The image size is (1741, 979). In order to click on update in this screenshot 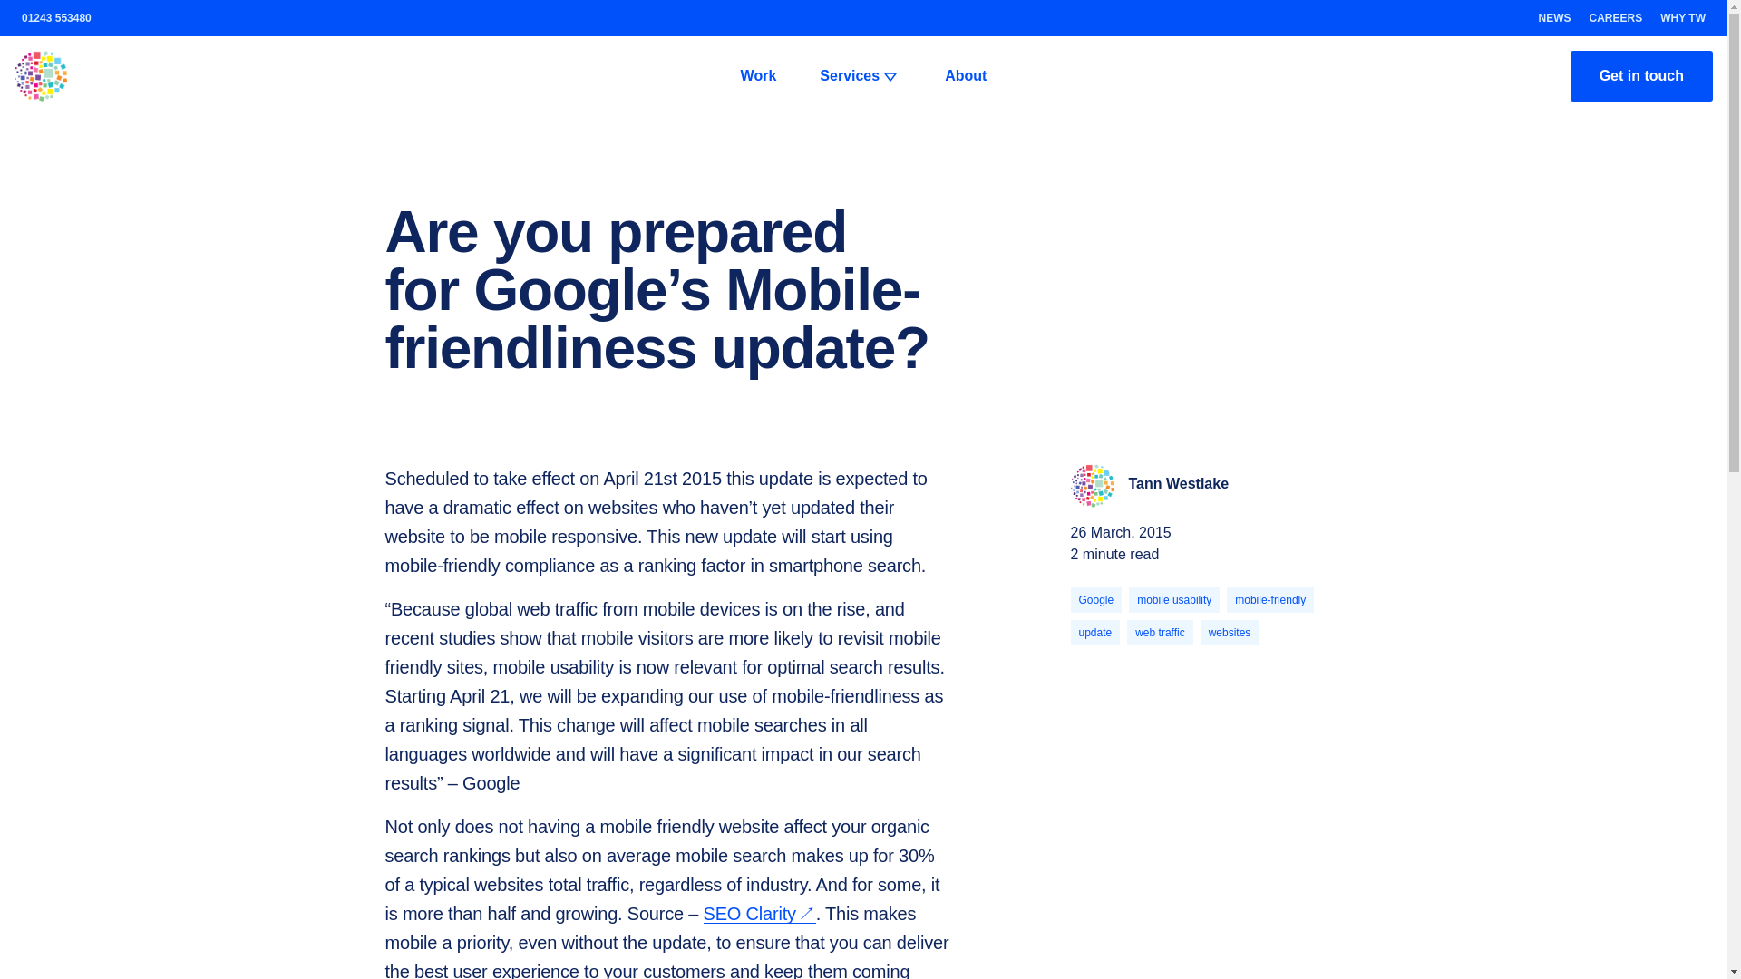, I will do `click(1094, 632)`.